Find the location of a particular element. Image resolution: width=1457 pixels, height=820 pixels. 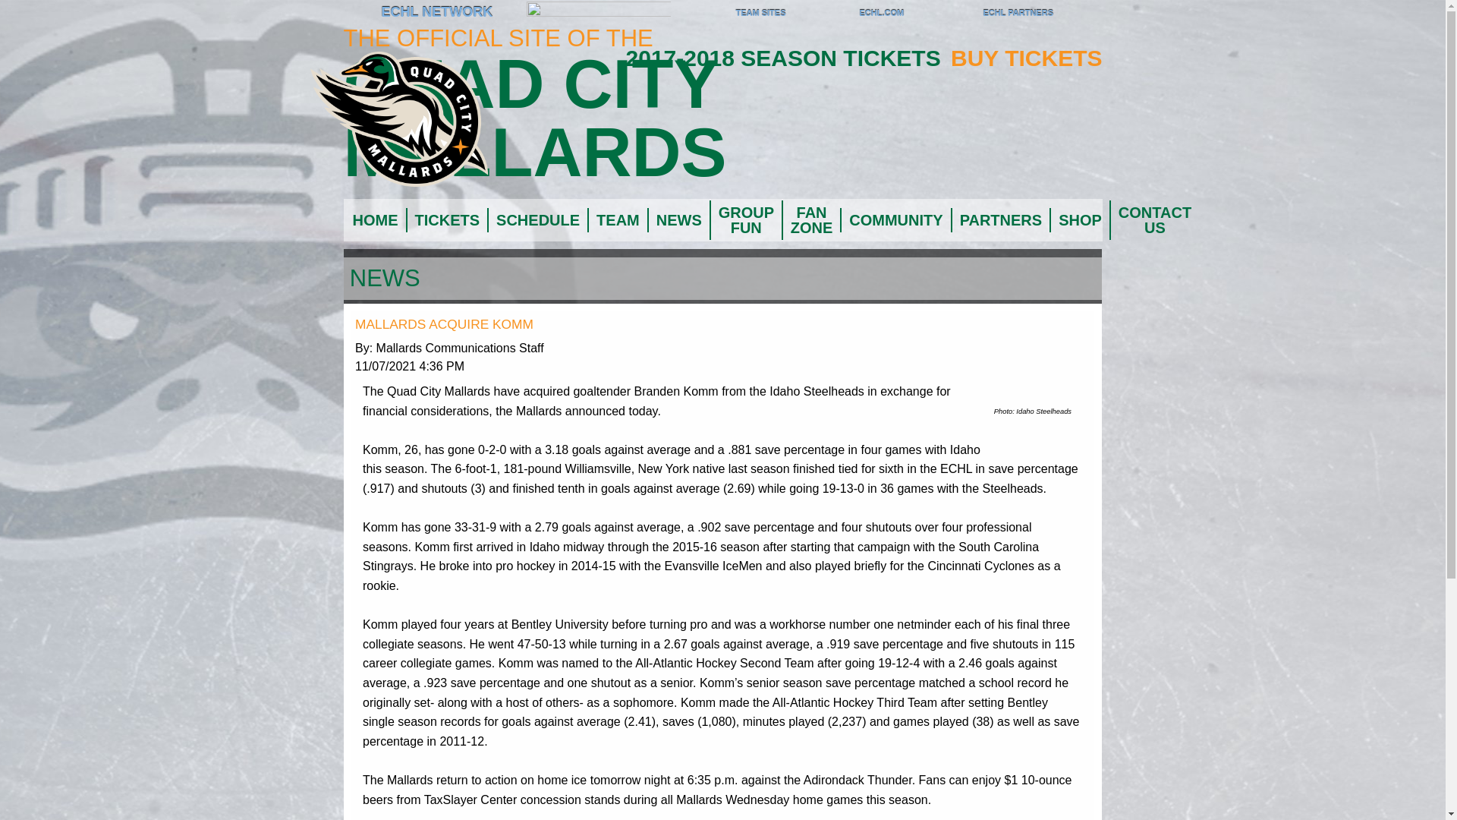

SCHEDULE is located at coordinates (537, 220).